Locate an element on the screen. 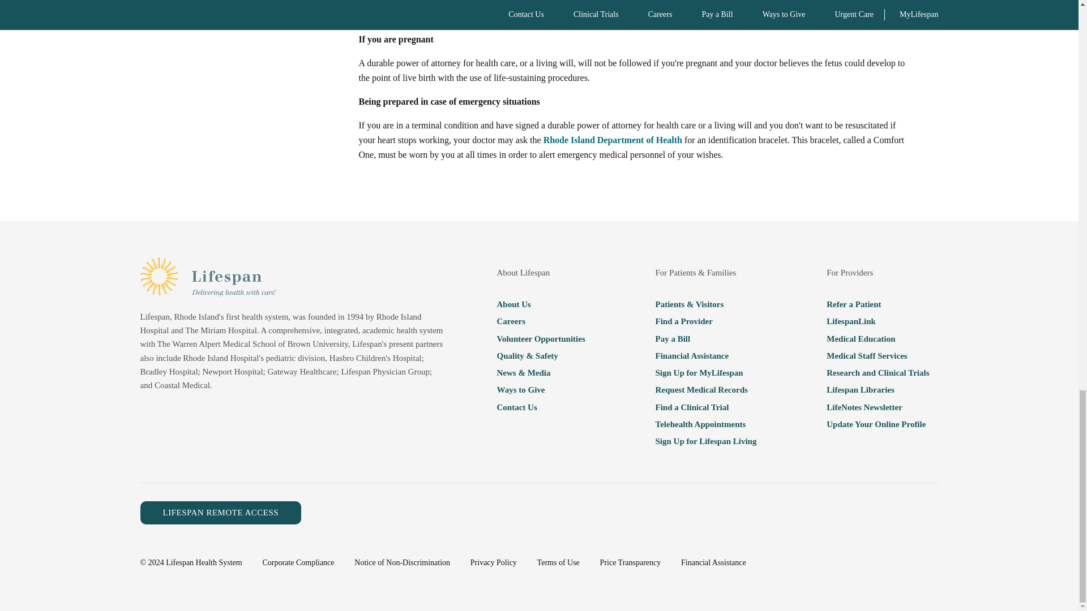 This screenshot has width=1087, height=611. Ways to give to Lifespan hospitals is located at coordinates (540, 390).